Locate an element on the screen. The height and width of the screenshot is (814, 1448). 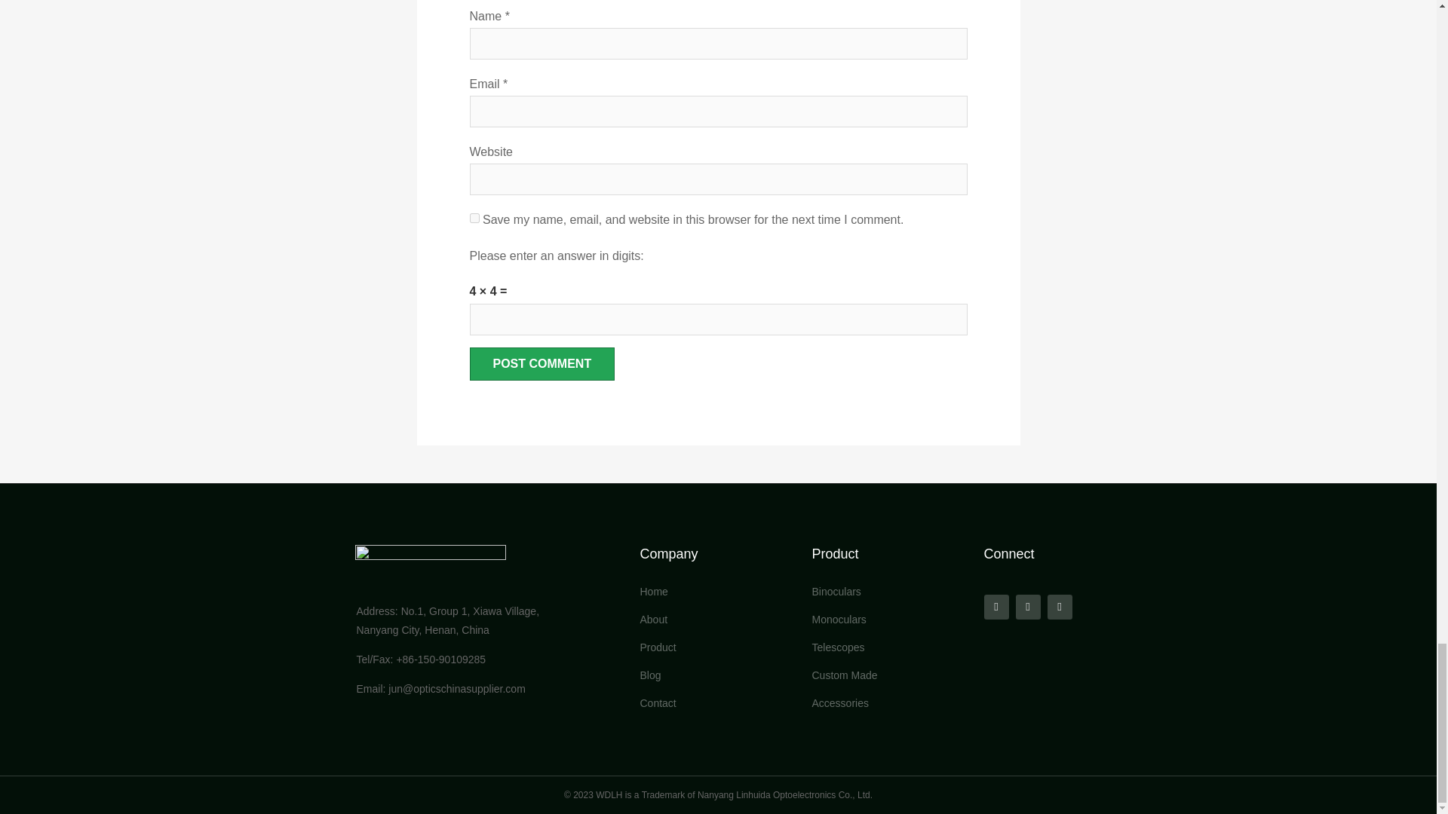
Binoculars is located at coordinates (890, 591).